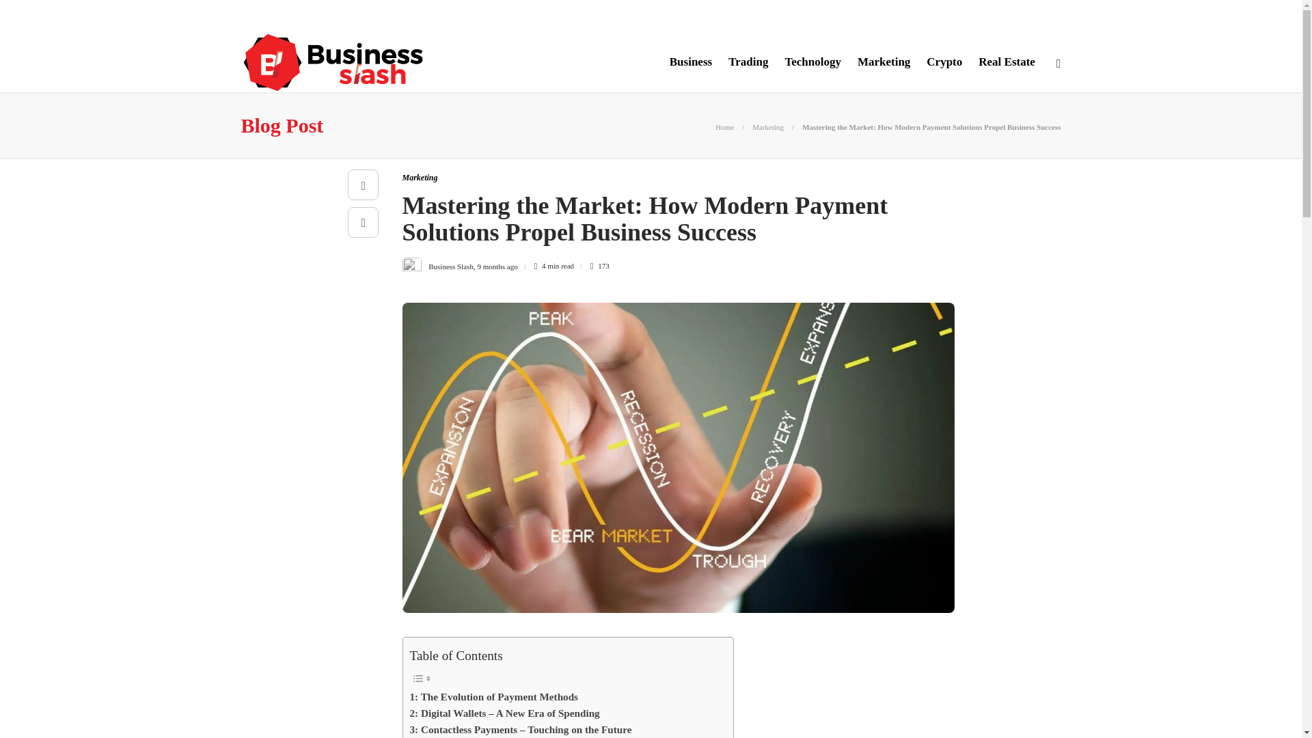 The width and height of the screenshot is (1312, 738). What do you see at coordinates (264, 16) in the screenshot?
I see `About Us` at bounding box center [264, 16].